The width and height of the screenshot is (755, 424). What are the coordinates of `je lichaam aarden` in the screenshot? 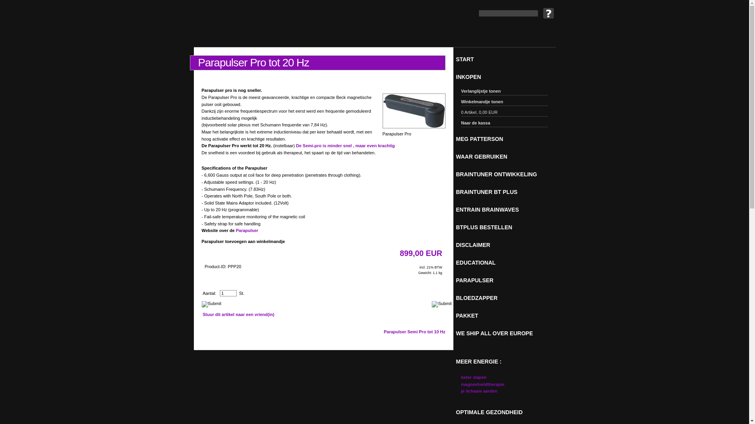 It's located at (479, 391).